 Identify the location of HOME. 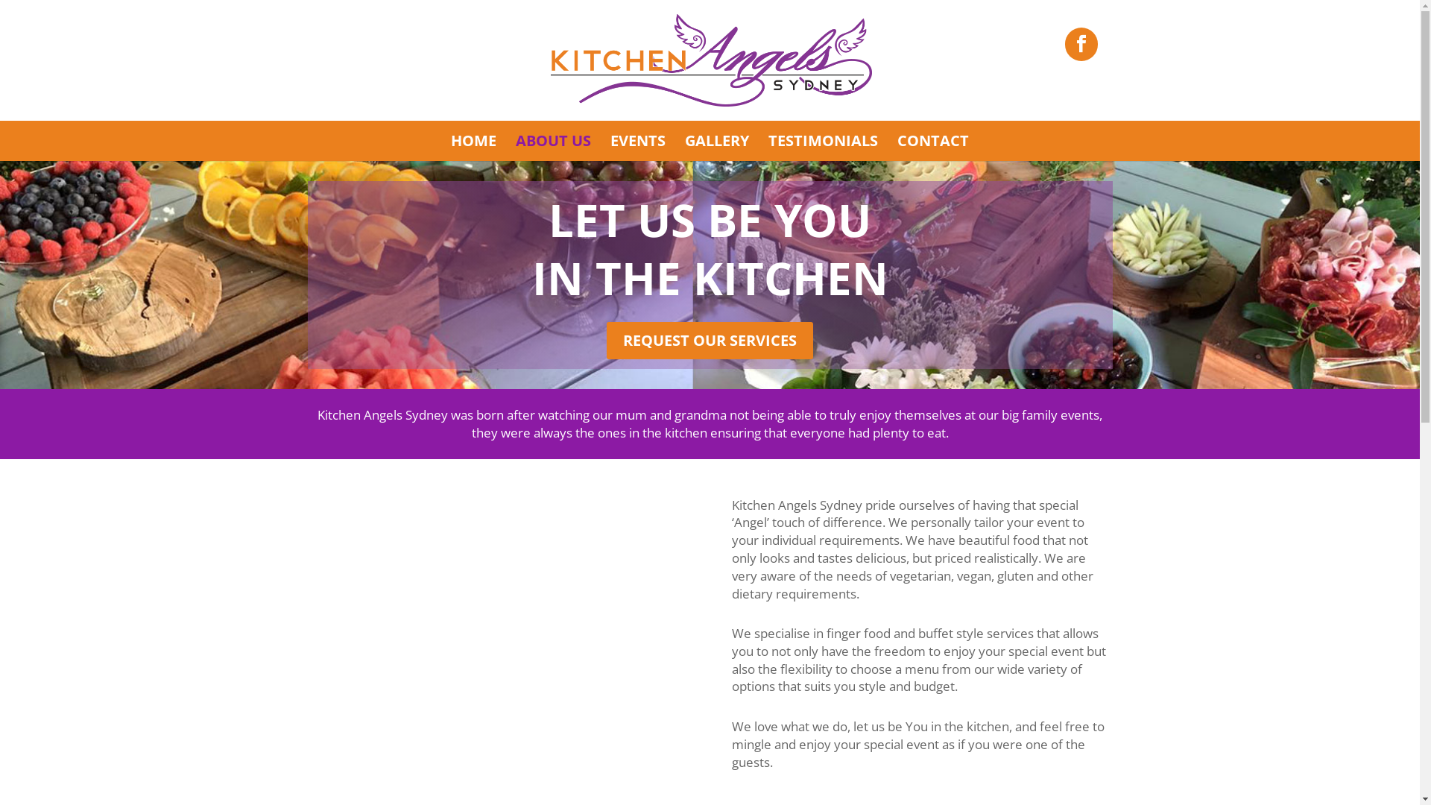
(474, 148).